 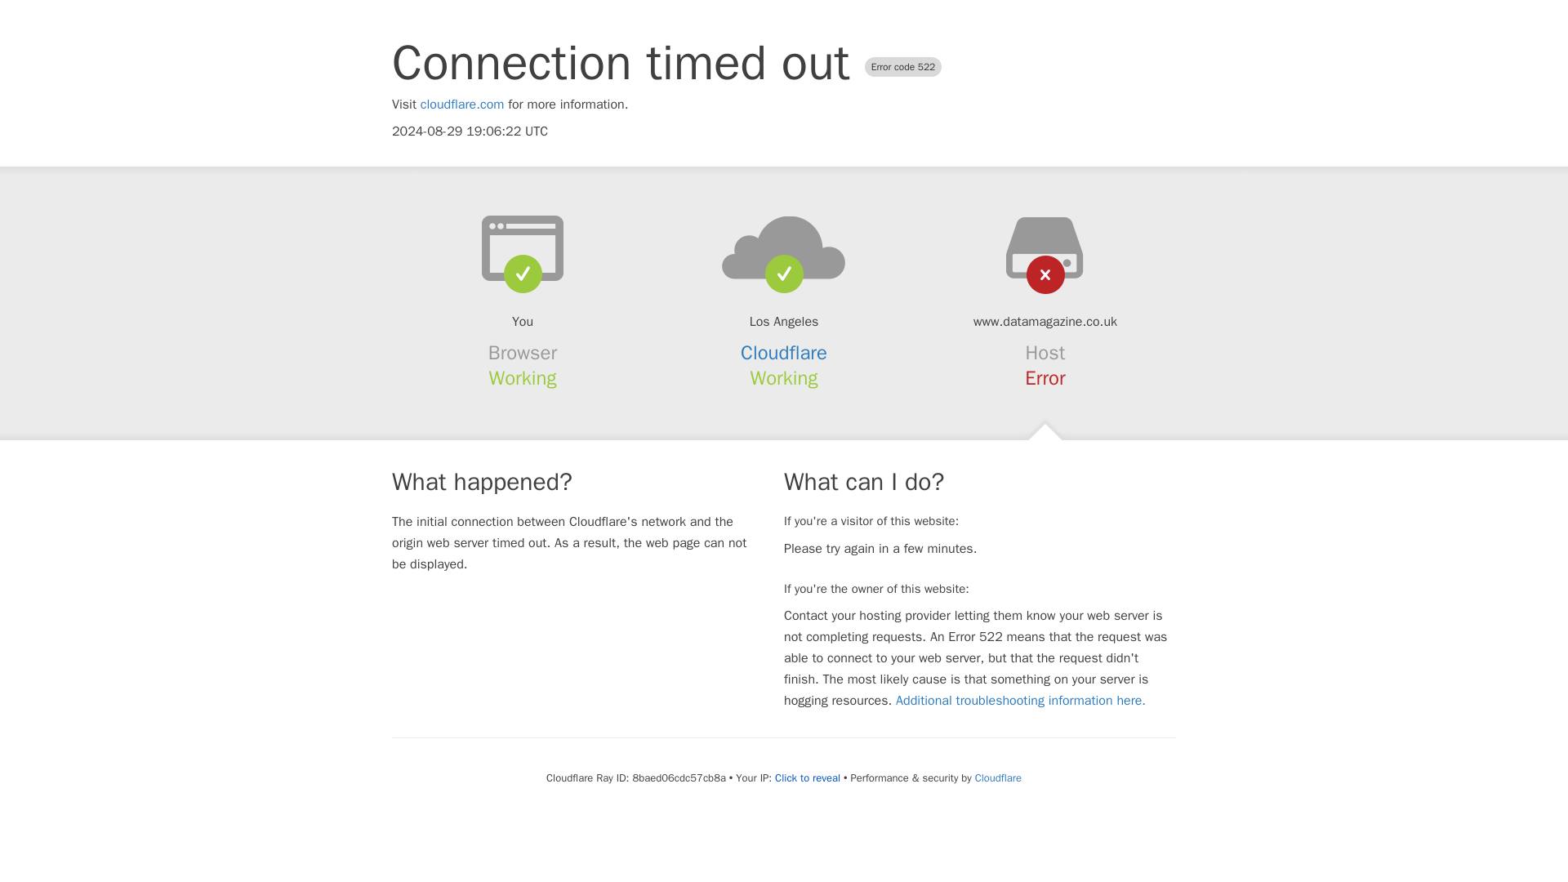 I want to click on Cloudflare, so click(x=784, y=353).